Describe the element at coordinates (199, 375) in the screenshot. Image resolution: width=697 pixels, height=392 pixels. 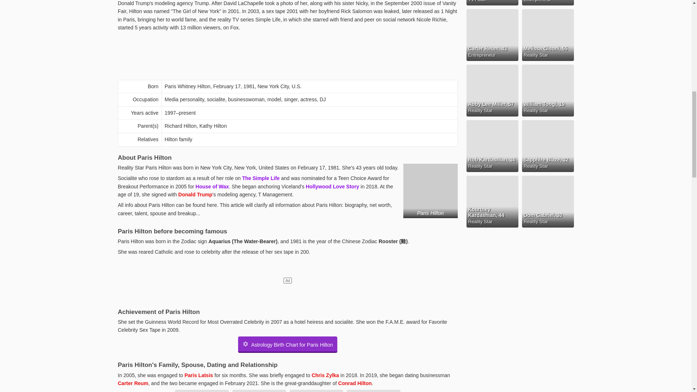
I see `Paris Latsis biography` at that location.